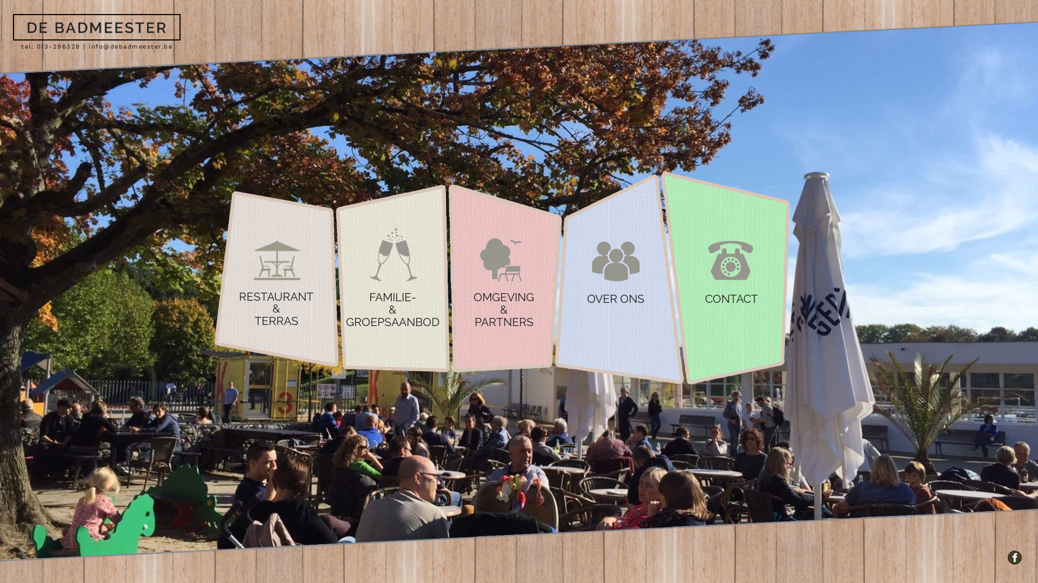 Image resolution: width=1038 pixels, height=583 pixels. What do you see at coordinates (97, 27) in the screenshot?
I see `tel: 013-296328 | info@debadmeester.be` at bounding box center [97, 27].